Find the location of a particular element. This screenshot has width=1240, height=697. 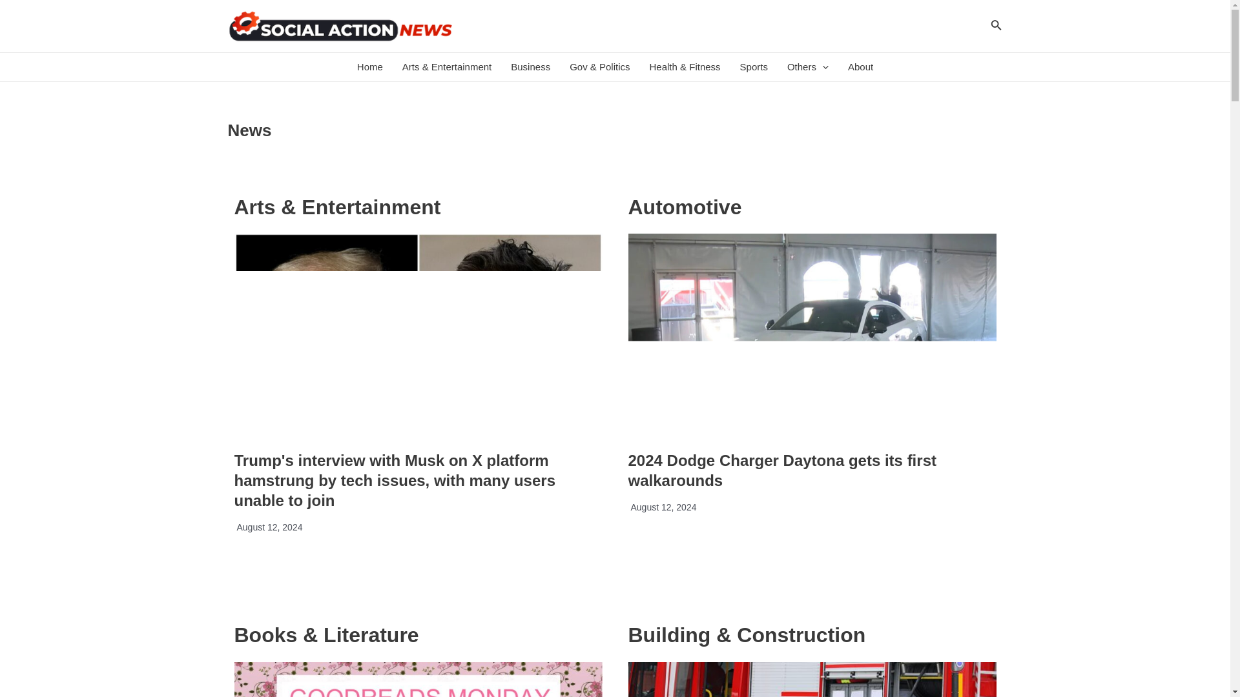

Others is located at coordinates (807, 67).